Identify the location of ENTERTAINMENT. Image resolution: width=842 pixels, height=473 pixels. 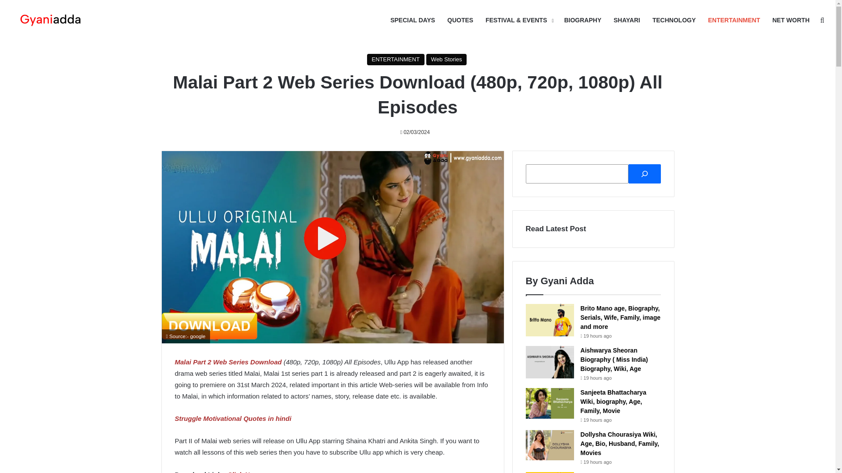
(734, 20).